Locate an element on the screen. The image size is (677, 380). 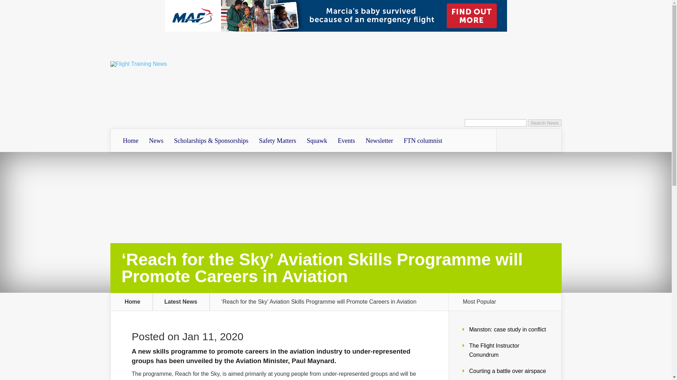
FTN columnist is located at coordinates (423, 141).